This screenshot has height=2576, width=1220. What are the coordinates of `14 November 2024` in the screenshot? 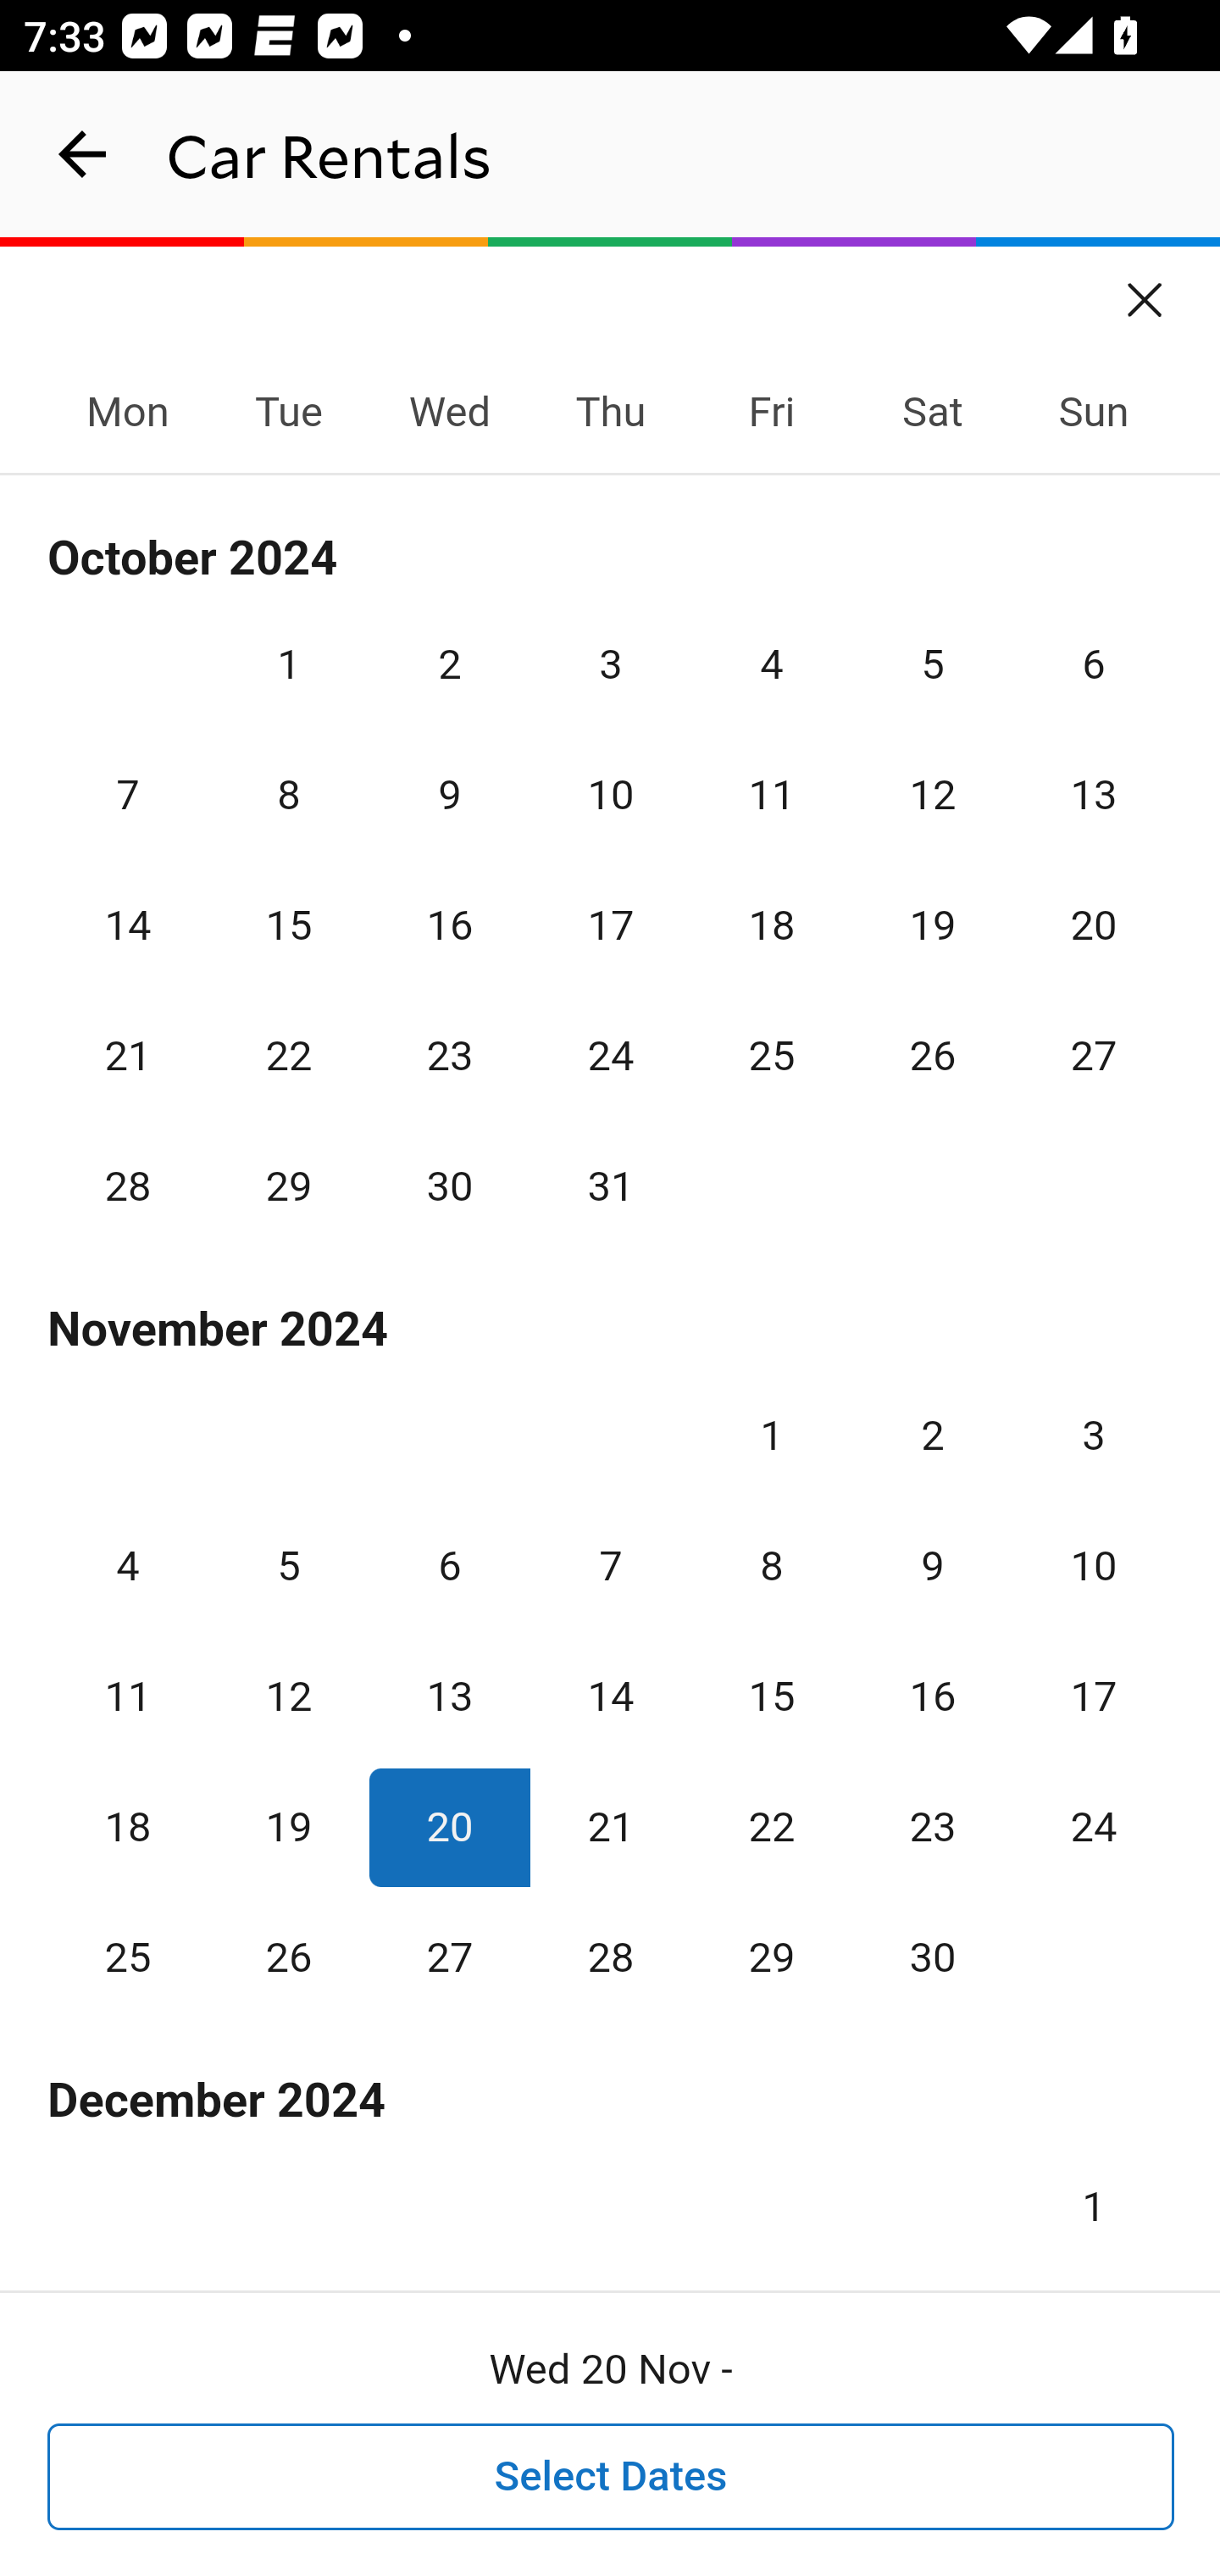 It's located at (611, 1697).